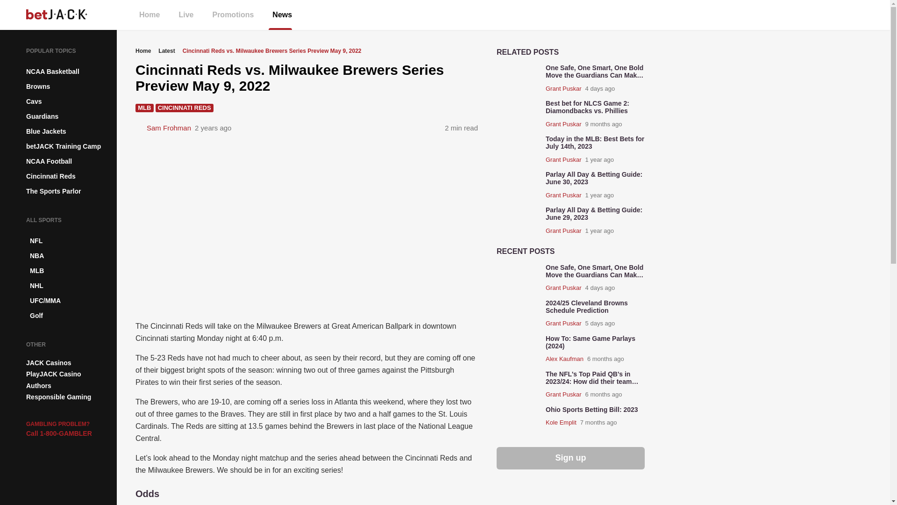  I want to click on News, so click(287, 15).